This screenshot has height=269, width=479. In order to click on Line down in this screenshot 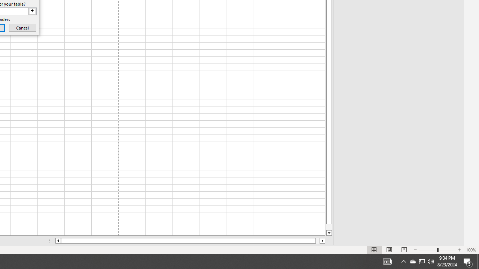, I will do `click(329, 233)`.